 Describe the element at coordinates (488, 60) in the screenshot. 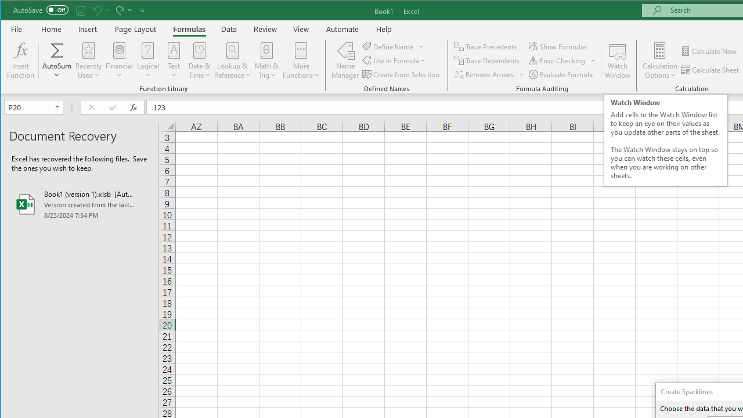

I see `Trace Dependents` at that location.